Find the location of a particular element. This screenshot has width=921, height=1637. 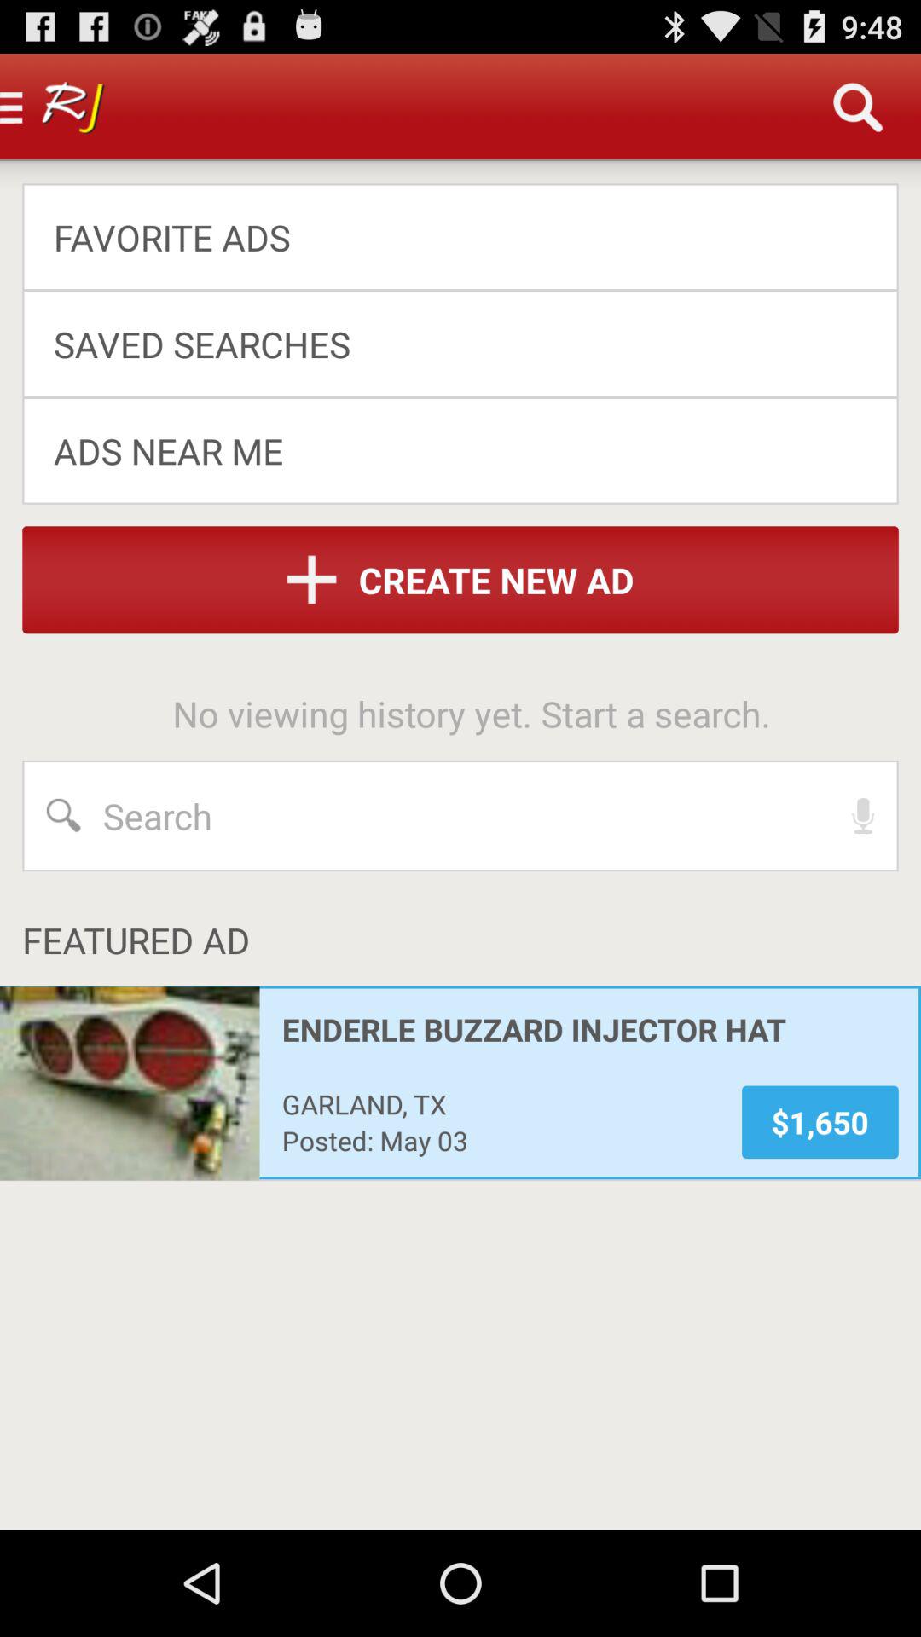

flip until the featured ad is located at coordinates (472, 940).